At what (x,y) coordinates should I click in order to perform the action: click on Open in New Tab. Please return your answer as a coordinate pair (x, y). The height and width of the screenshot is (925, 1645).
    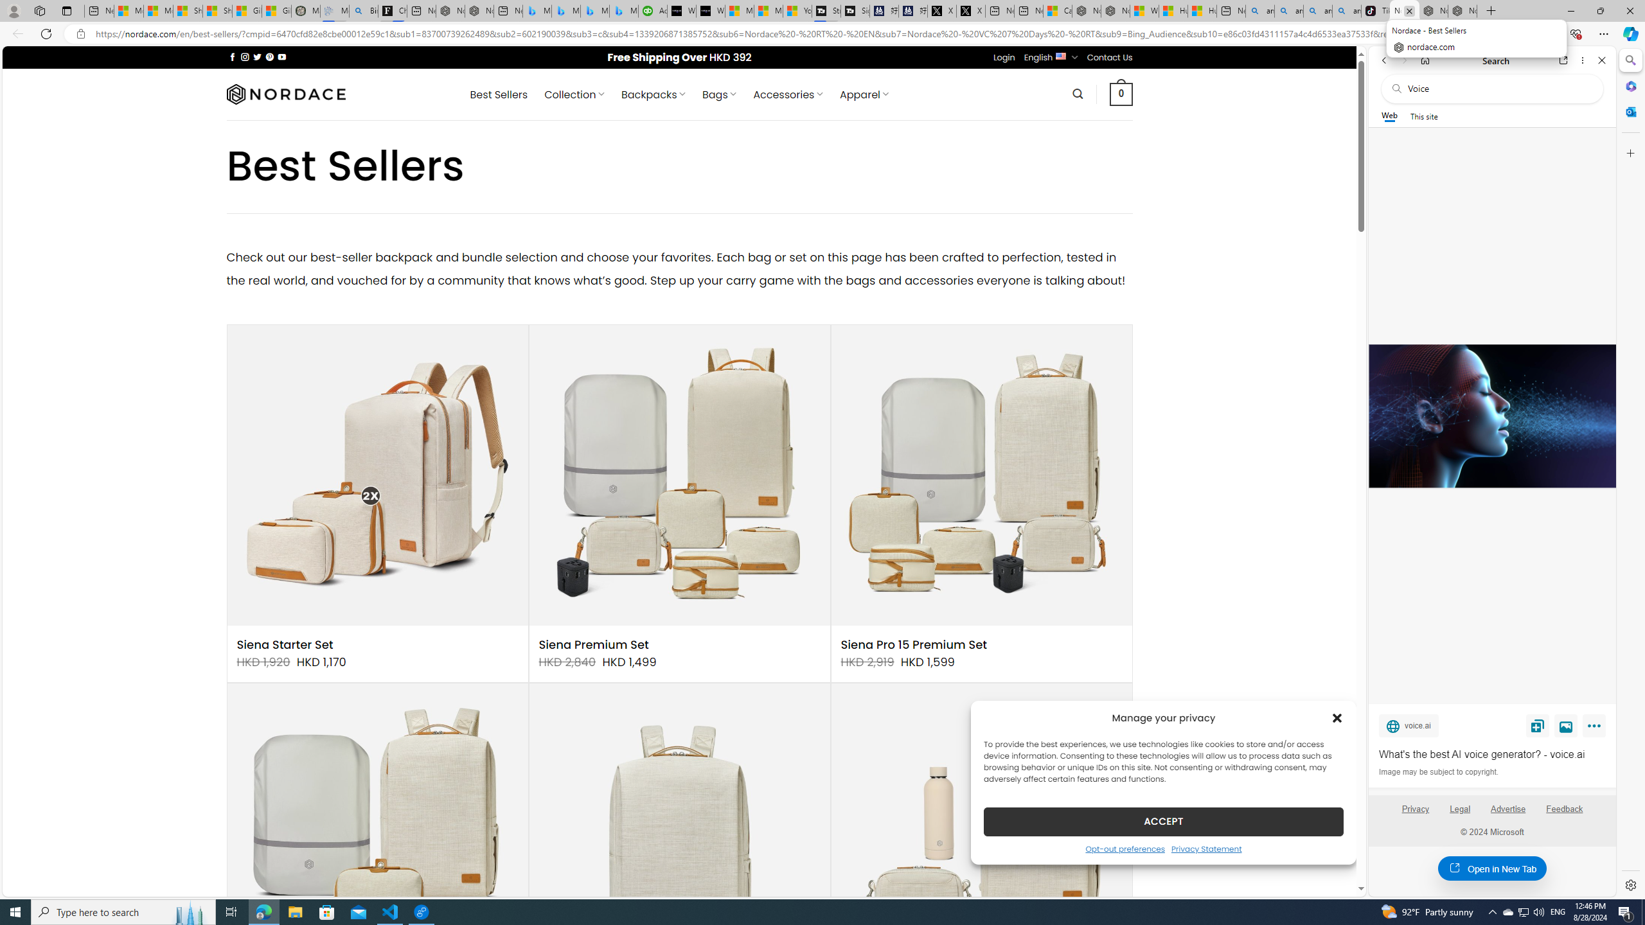
    Looking at the image, I should click on (1492, 868).